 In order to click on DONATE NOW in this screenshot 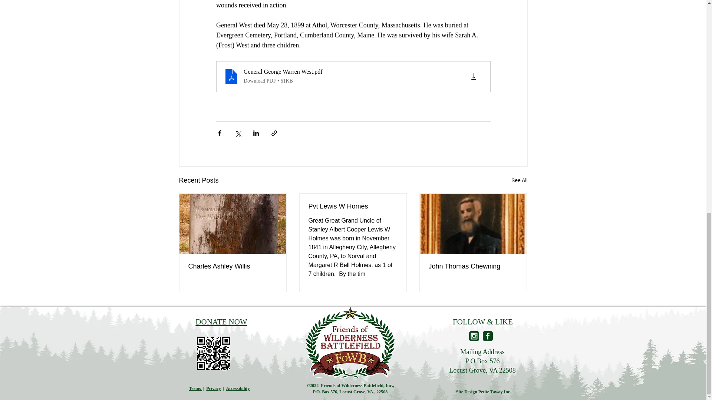, I will do `click(221, 322)`.